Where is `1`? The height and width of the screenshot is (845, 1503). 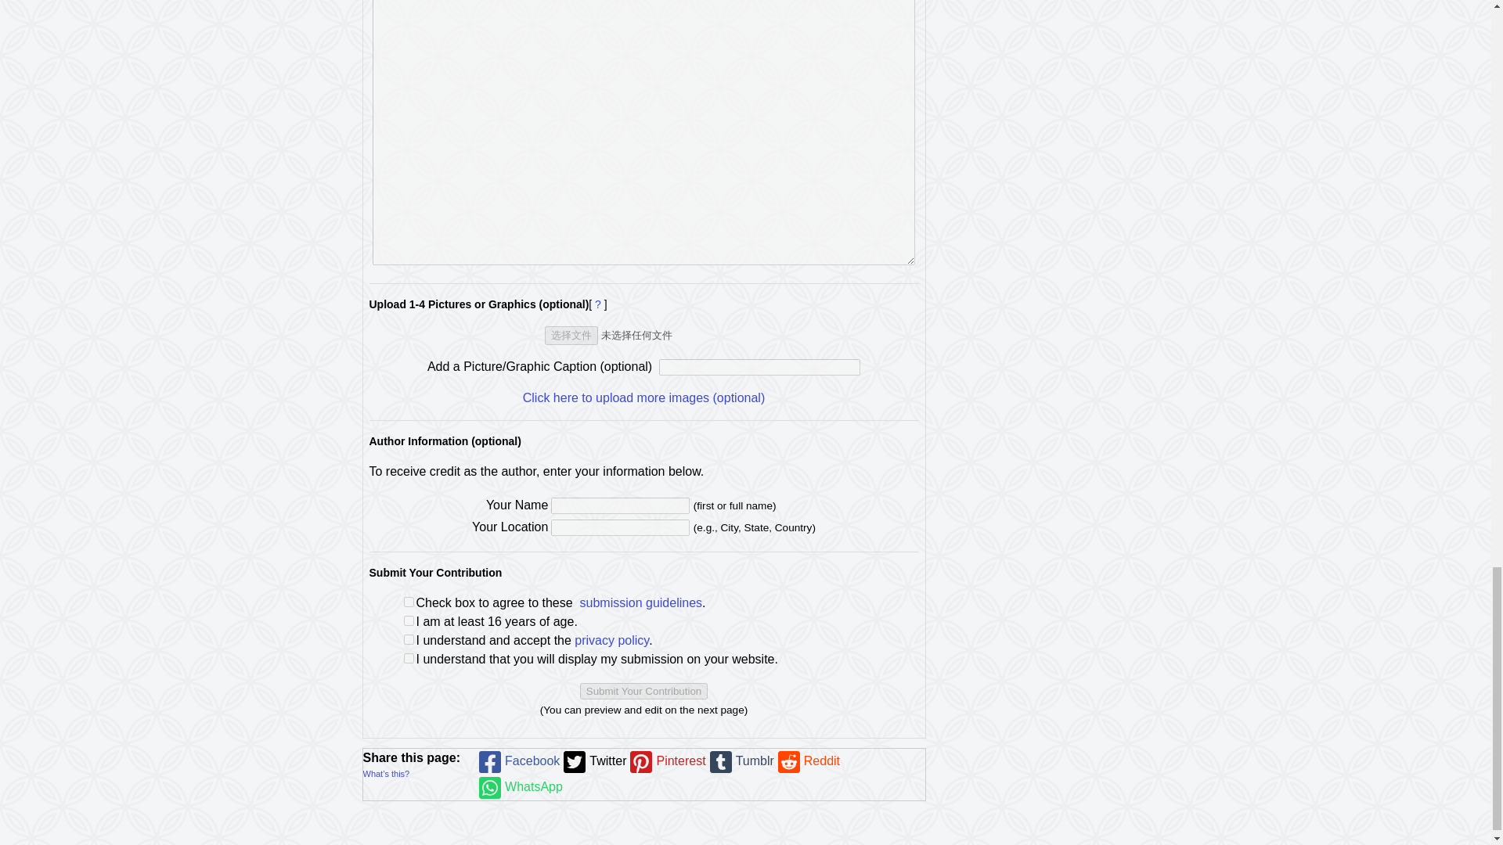
1 is located at coordinates (409, 621).